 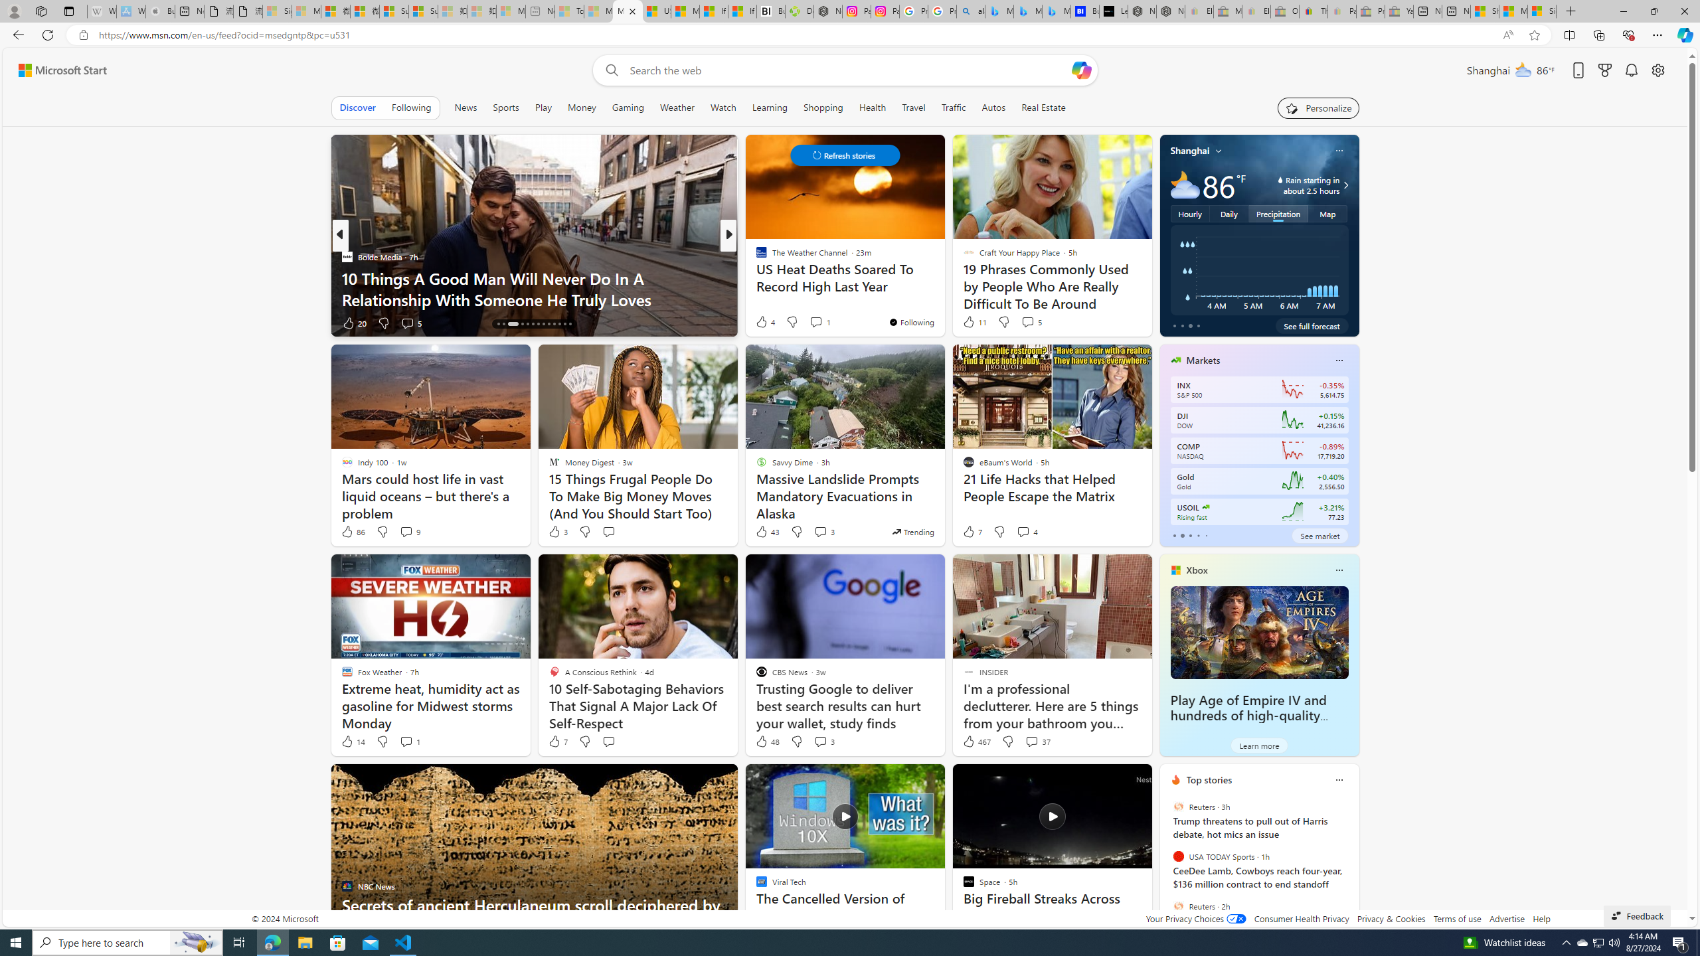 What do you see at coordinates (755, 256) in the screenshot?
I see `ChaChingQueen` at bounding box center [755, 256].